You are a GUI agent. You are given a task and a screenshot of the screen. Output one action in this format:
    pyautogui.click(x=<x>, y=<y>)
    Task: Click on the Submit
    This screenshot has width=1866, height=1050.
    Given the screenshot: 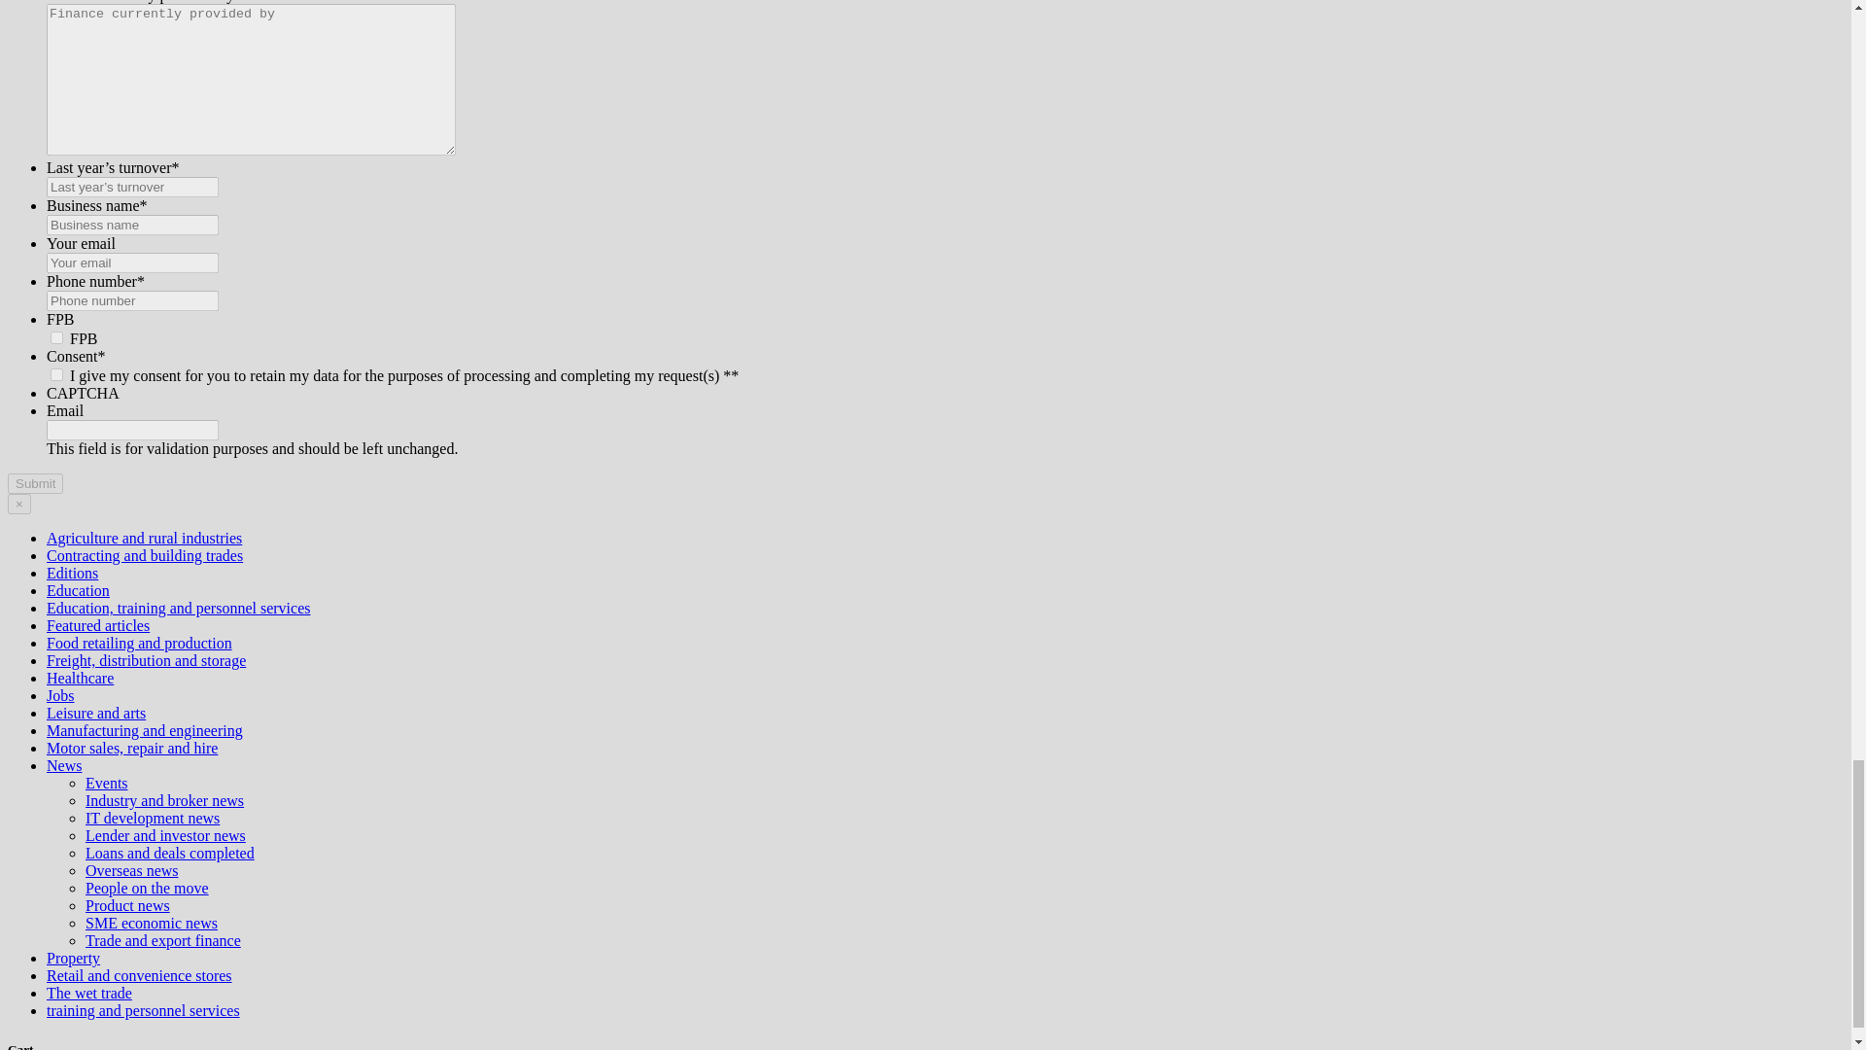 What is the action you would take?
    pyautogui.click(x=35, y=483)
    